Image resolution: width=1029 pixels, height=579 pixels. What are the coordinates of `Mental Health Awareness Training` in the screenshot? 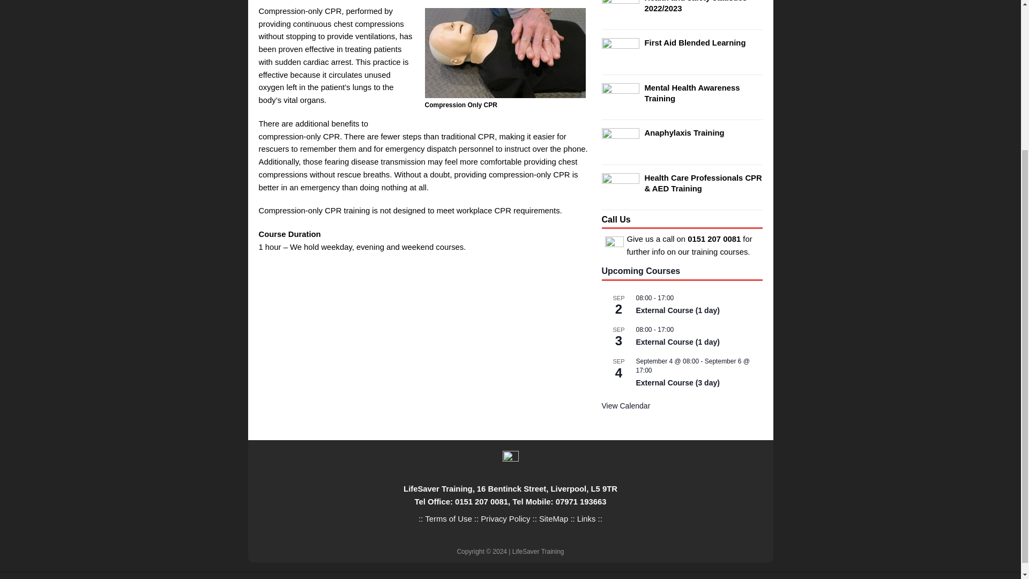 It's located at (620, 106).